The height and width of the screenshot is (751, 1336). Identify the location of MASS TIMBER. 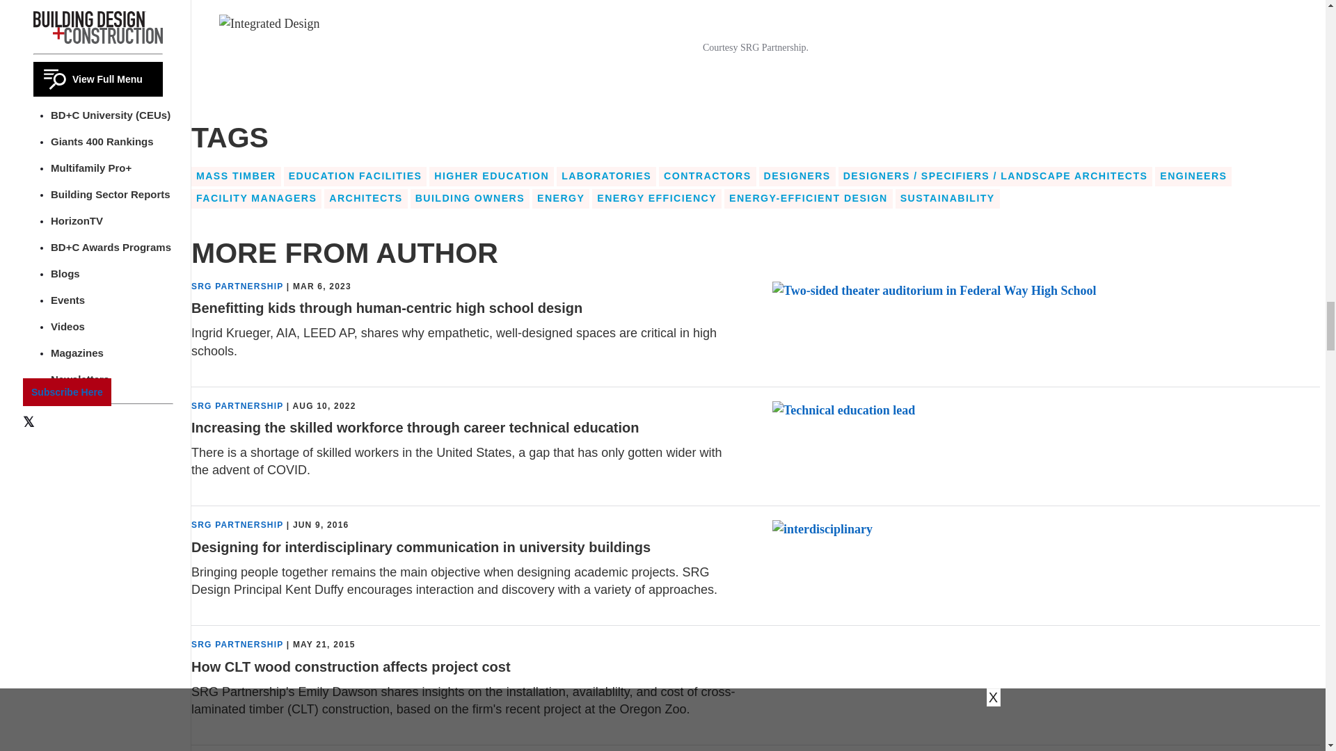
(235, 176).